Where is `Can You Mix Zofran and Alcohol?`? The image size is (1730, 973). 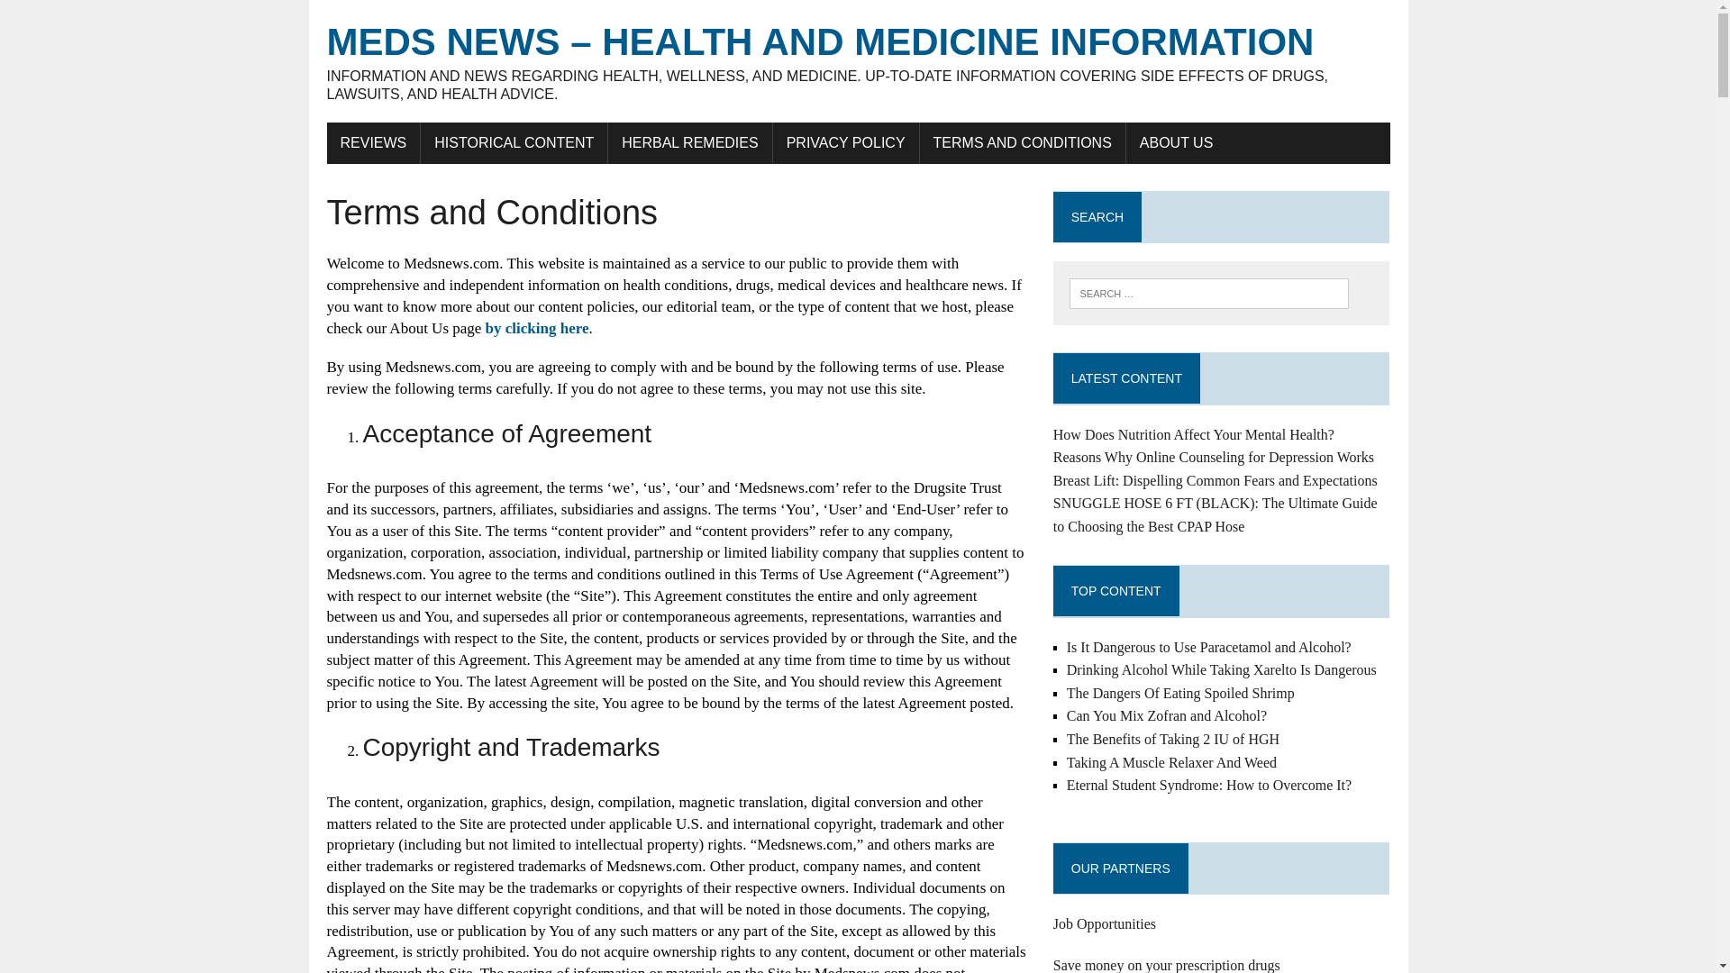
Can You Mix Zofran and Alcohol? is located at coordinates (1166, 715).